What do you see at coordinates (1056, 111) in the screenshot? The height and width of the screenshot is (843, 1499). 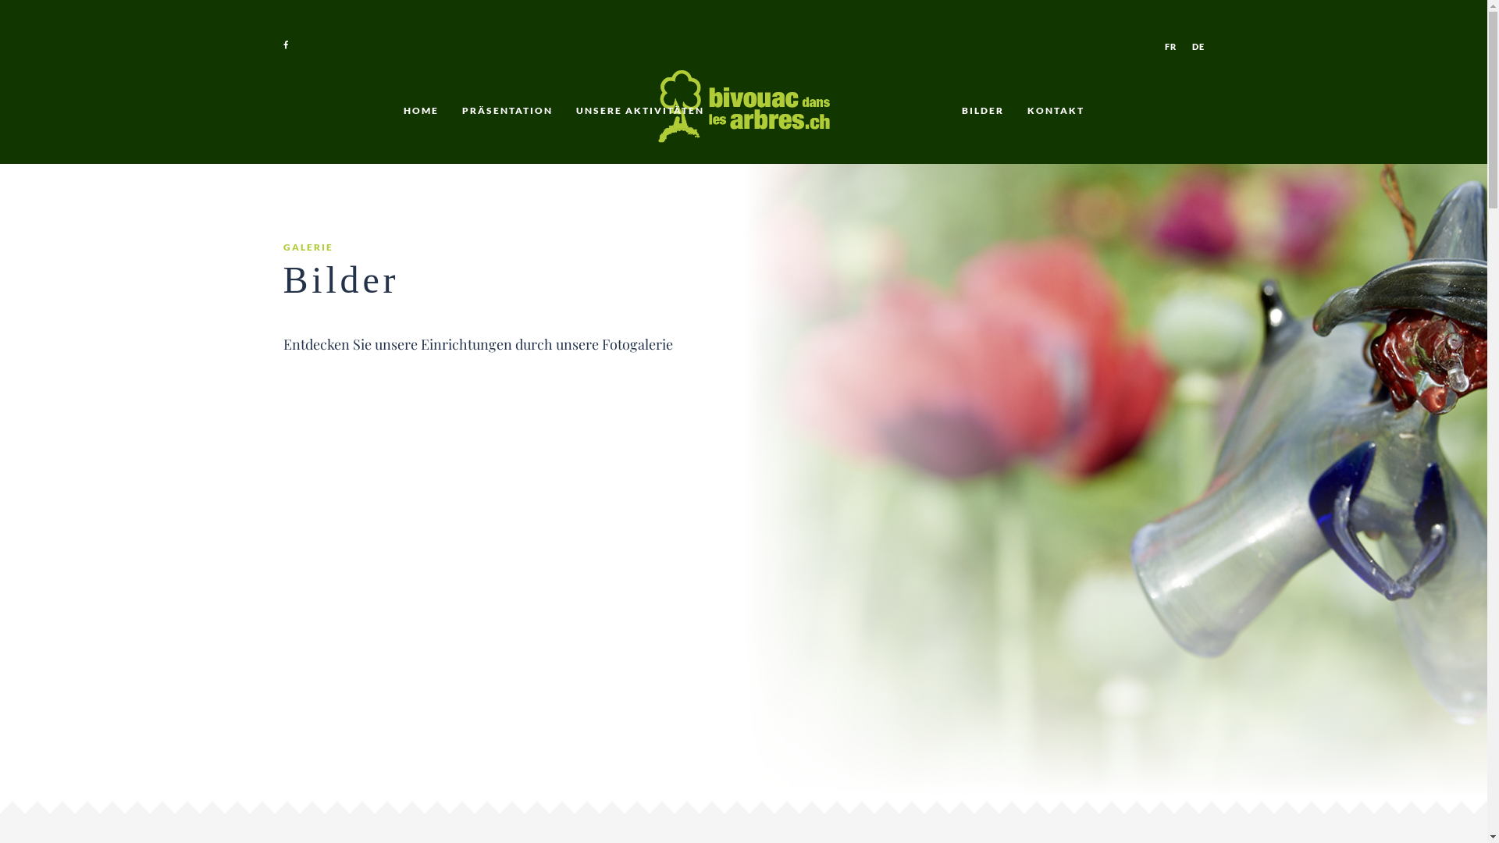 I see `KONTAKT` at bounding box center [1056, 111].